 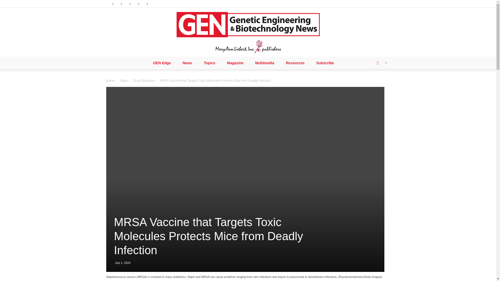 What do you see at coordinates (124, 81) in the screenshot?
I see `View all posts in Topics` at bounding box center [124, 81].